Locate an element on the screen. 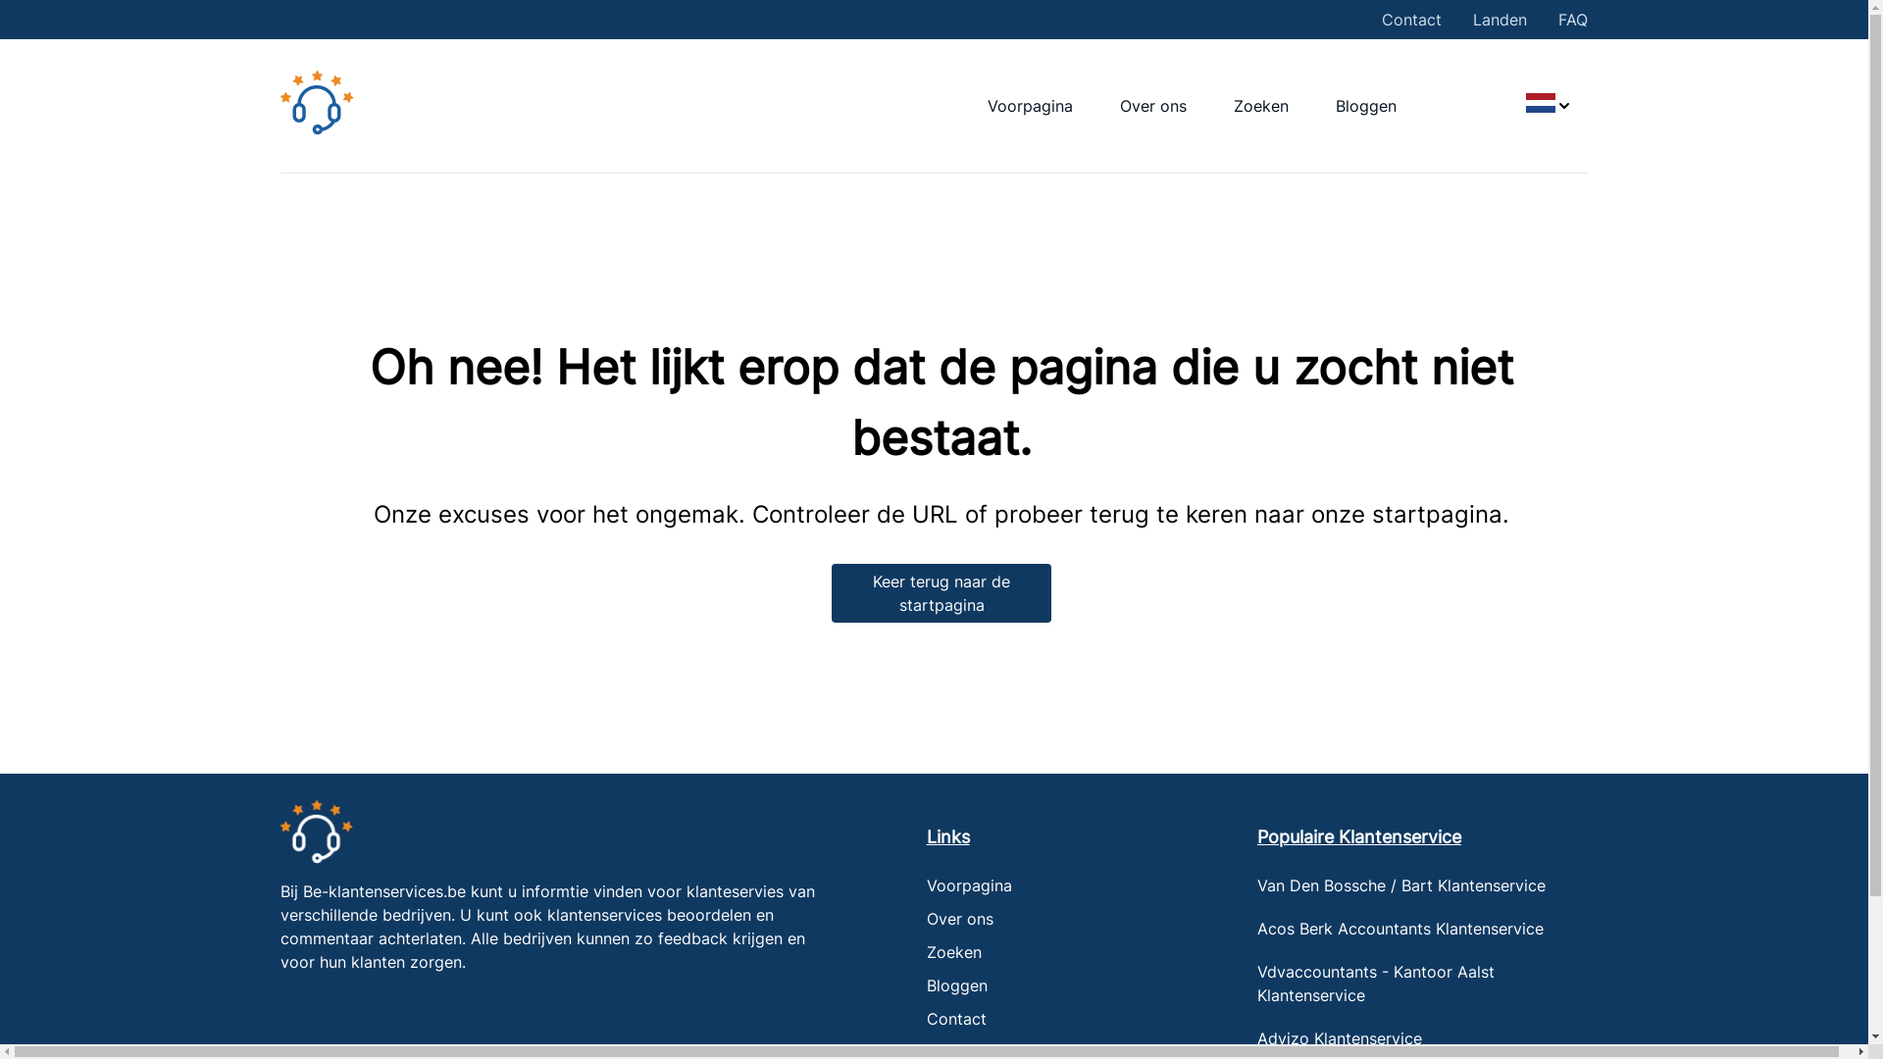  Van Den Bossche / Bart Klantenservice is located at coordinates (1422, 885).